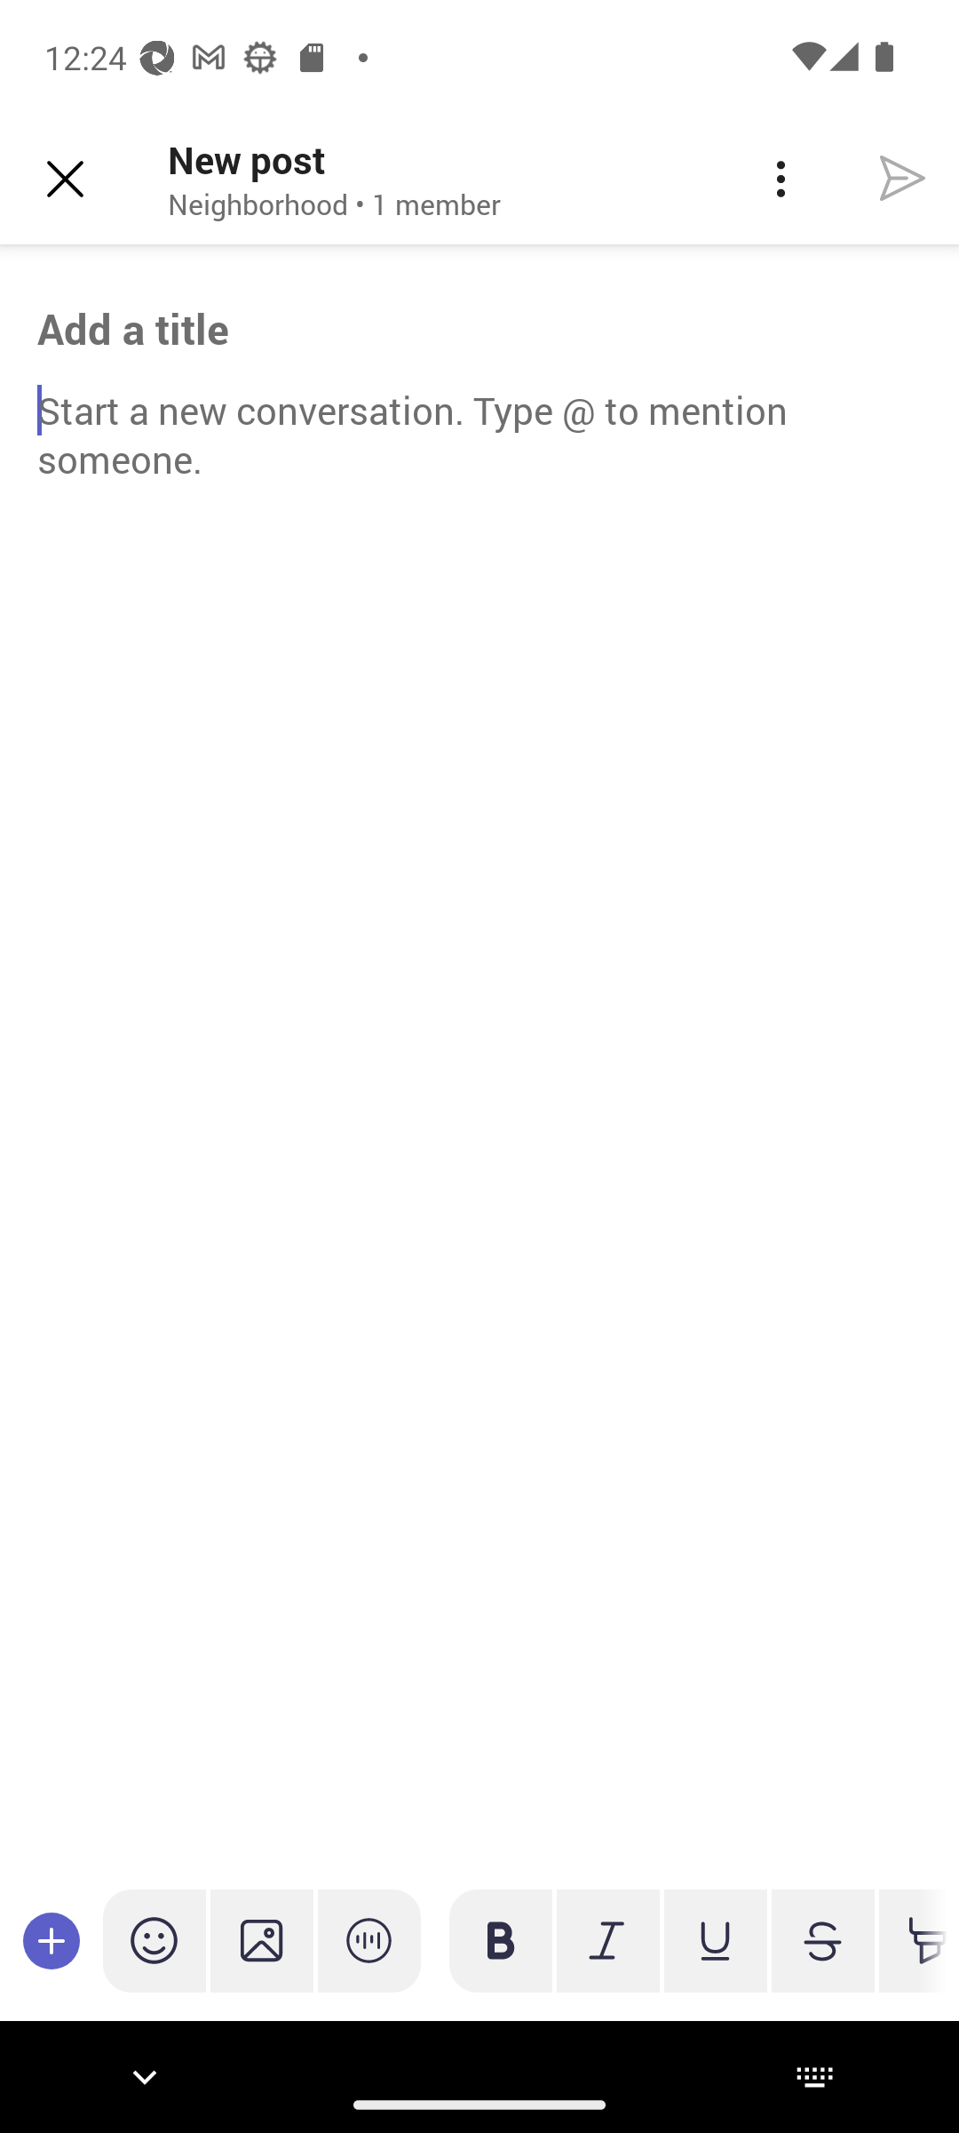 The height and width of the screenshot is (2133, 959). I want to click on Strikethrough, so click(822, 1941).